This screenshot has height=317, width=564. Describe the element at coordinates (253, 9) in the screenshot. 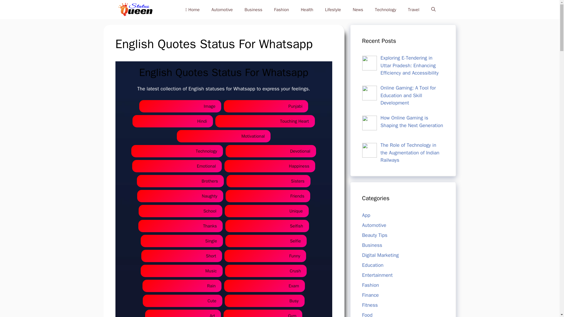

I see `Business` at that location.